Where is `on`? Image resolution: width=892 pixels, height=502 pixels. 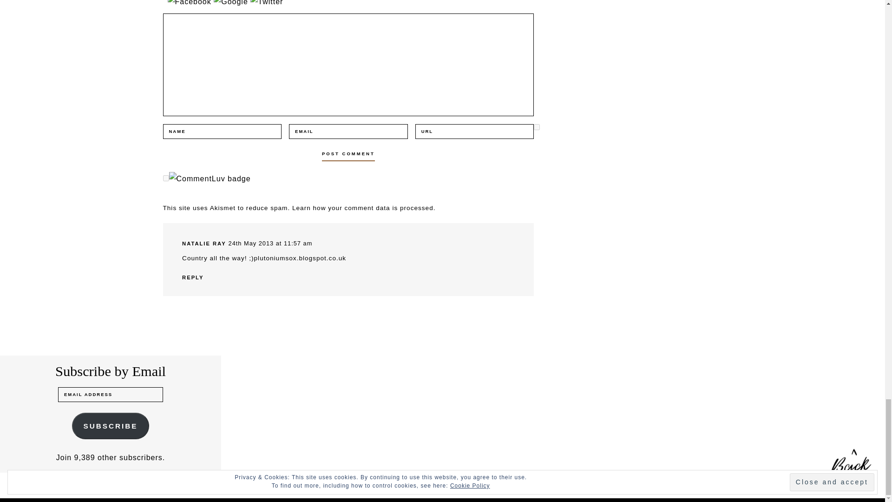
on is located at coordinates (165, 178).